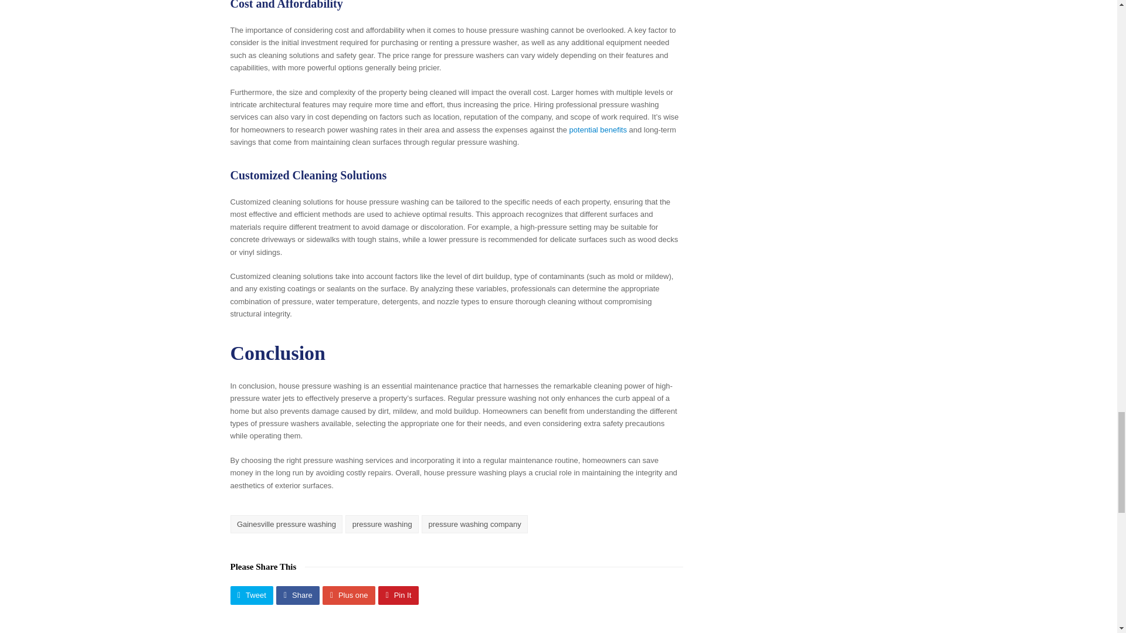 Image resolution: width=1126 pixels, height=633 pixels. Describe the element at coordinates (399, 595) in the screenshot. I see `Share on Pinterest` at that location.